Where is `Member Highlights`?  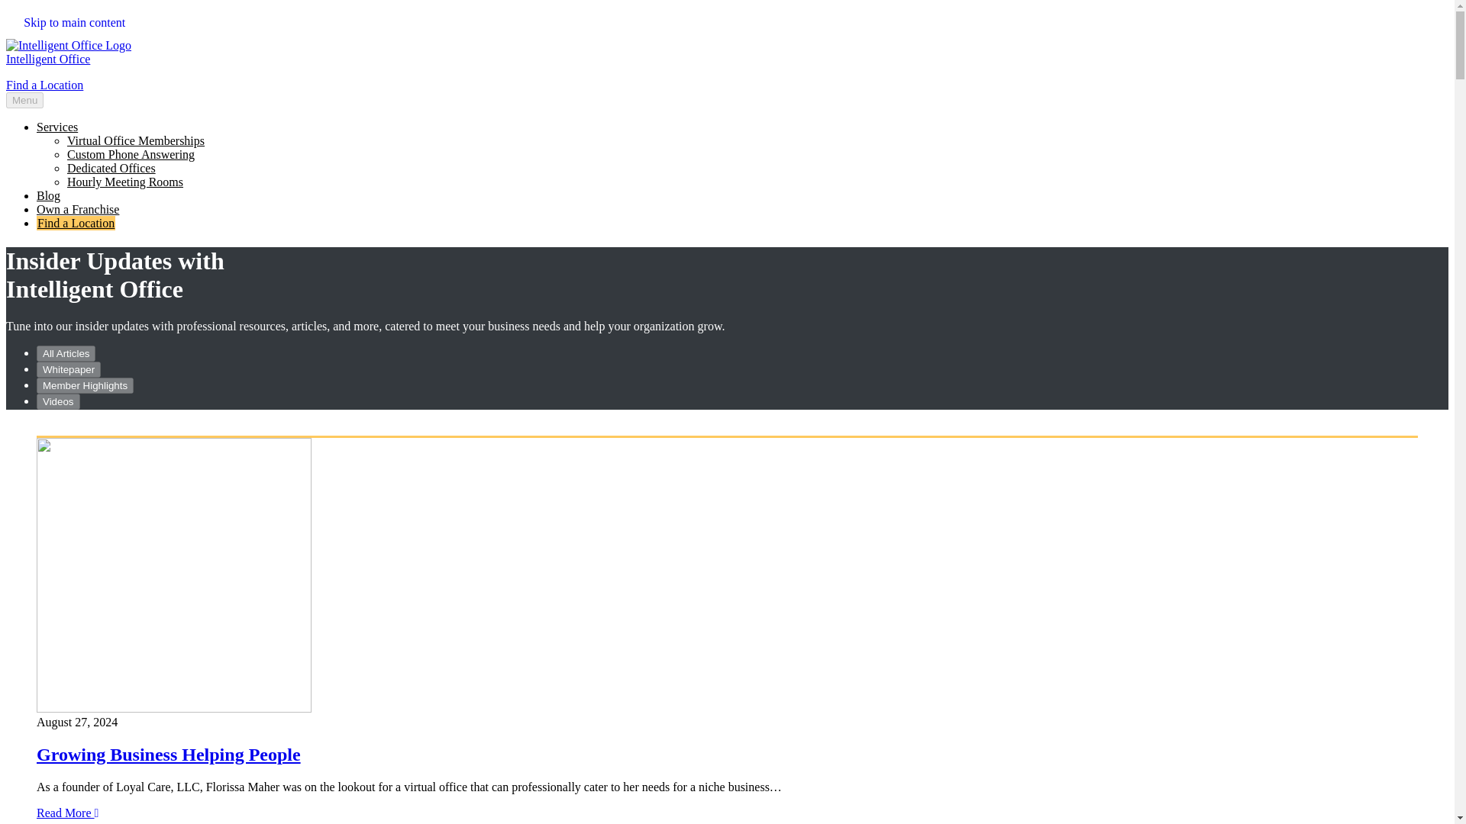 Member Highlights is located at coordinates (85, 385).